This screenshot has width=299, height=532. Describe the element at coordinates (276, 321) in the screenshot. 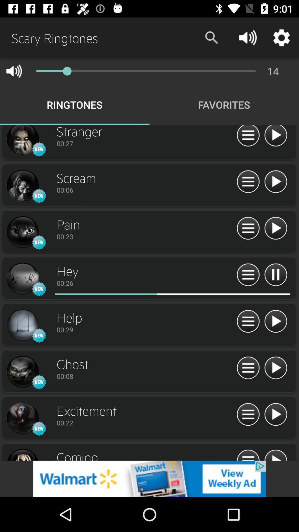

I see `go to play button` at that location.